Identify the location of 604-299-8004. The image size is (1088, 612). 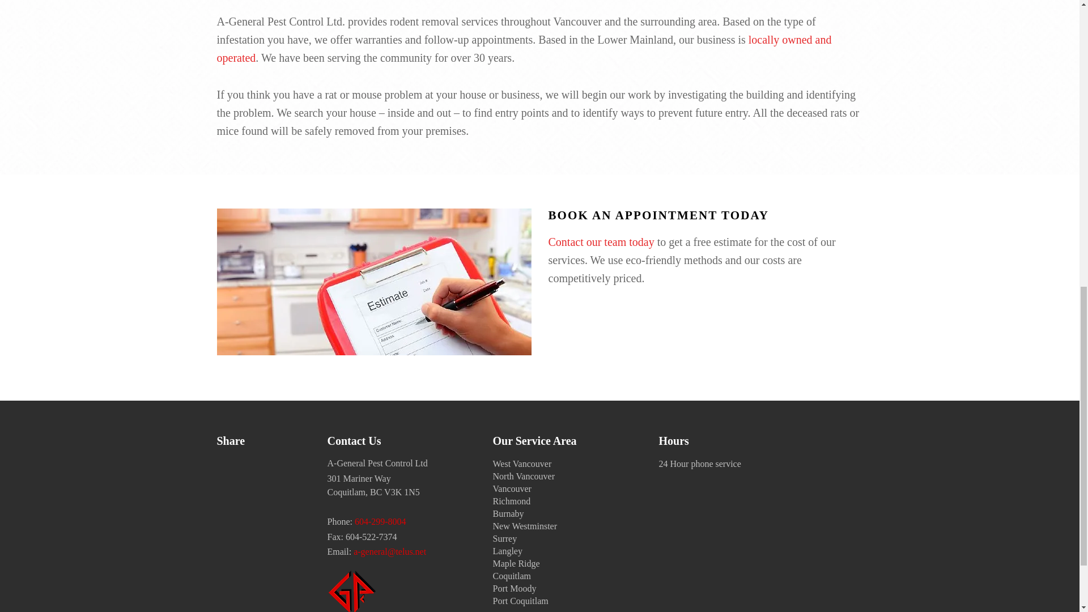
(380, 522).